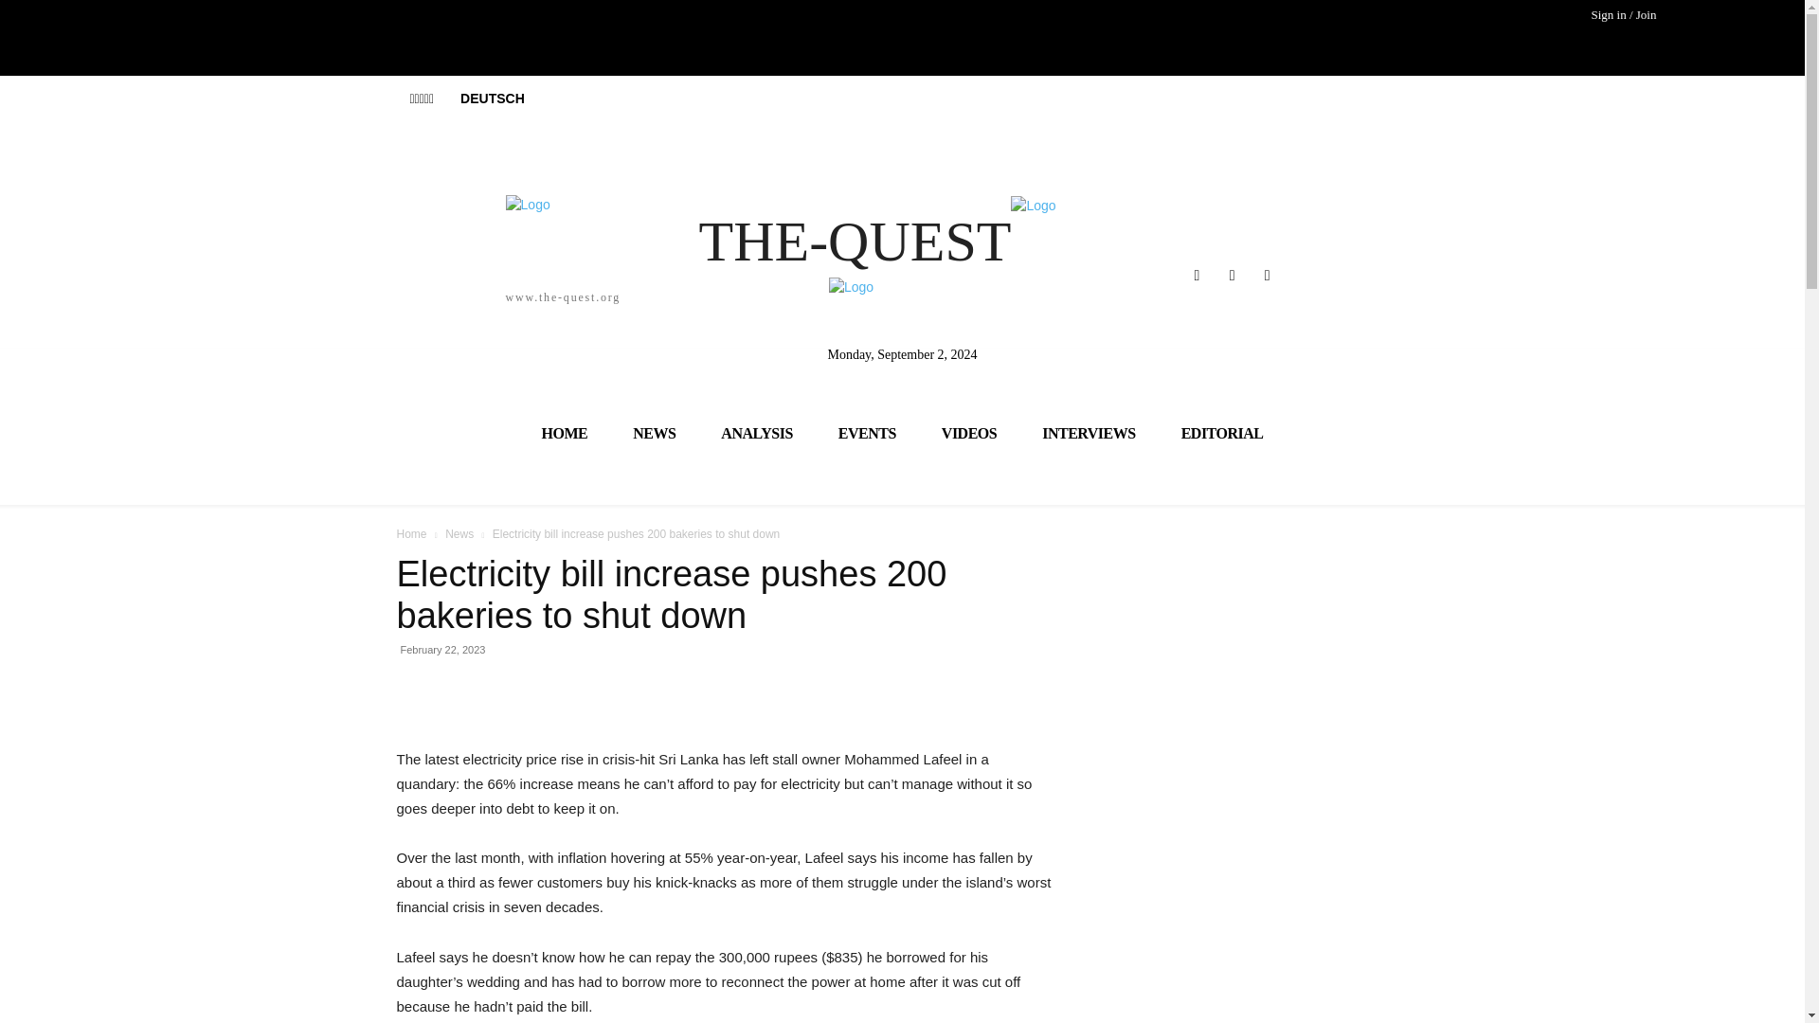 Image resolution: width=1819 pixels, height=1023 pixels. I want to click on Facebook, so click(1196, 275).